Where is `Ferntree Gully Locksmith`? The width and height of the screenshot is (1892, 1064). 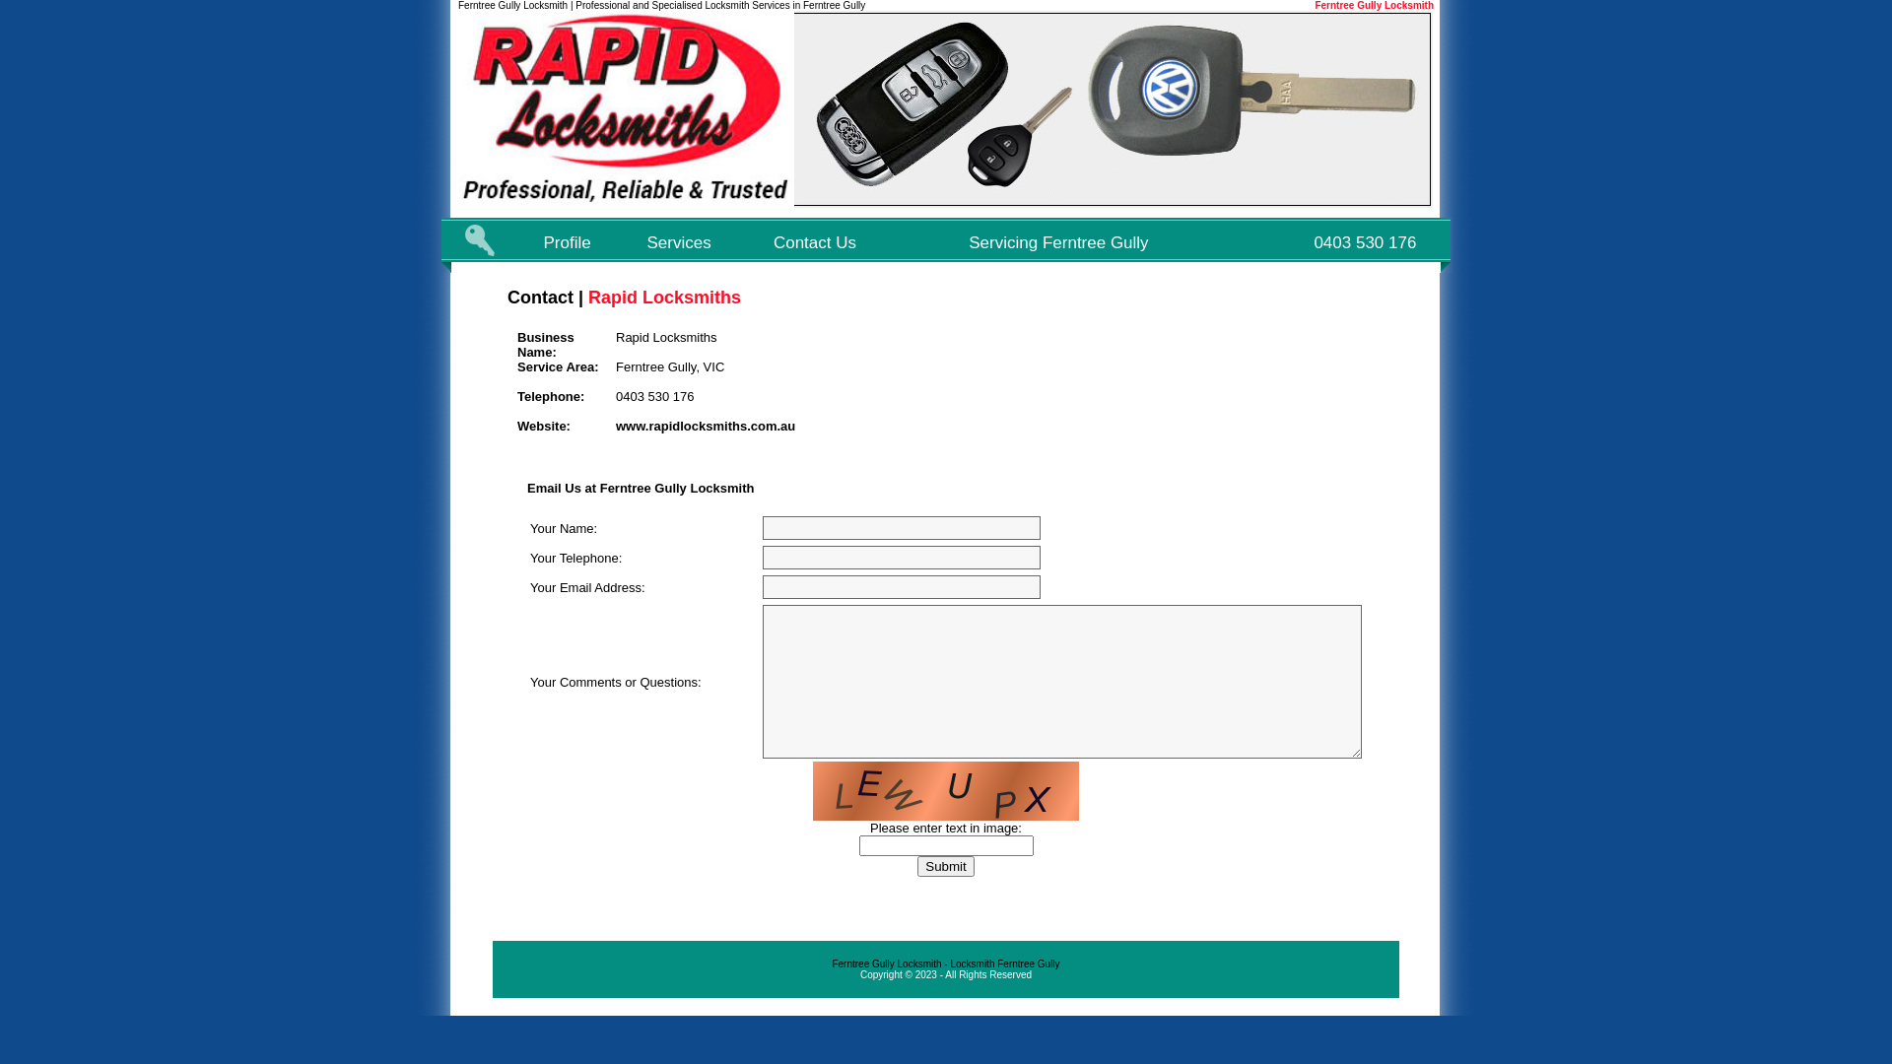 Ferntree Gully Locksmith is located at coordinates (1374, 6).